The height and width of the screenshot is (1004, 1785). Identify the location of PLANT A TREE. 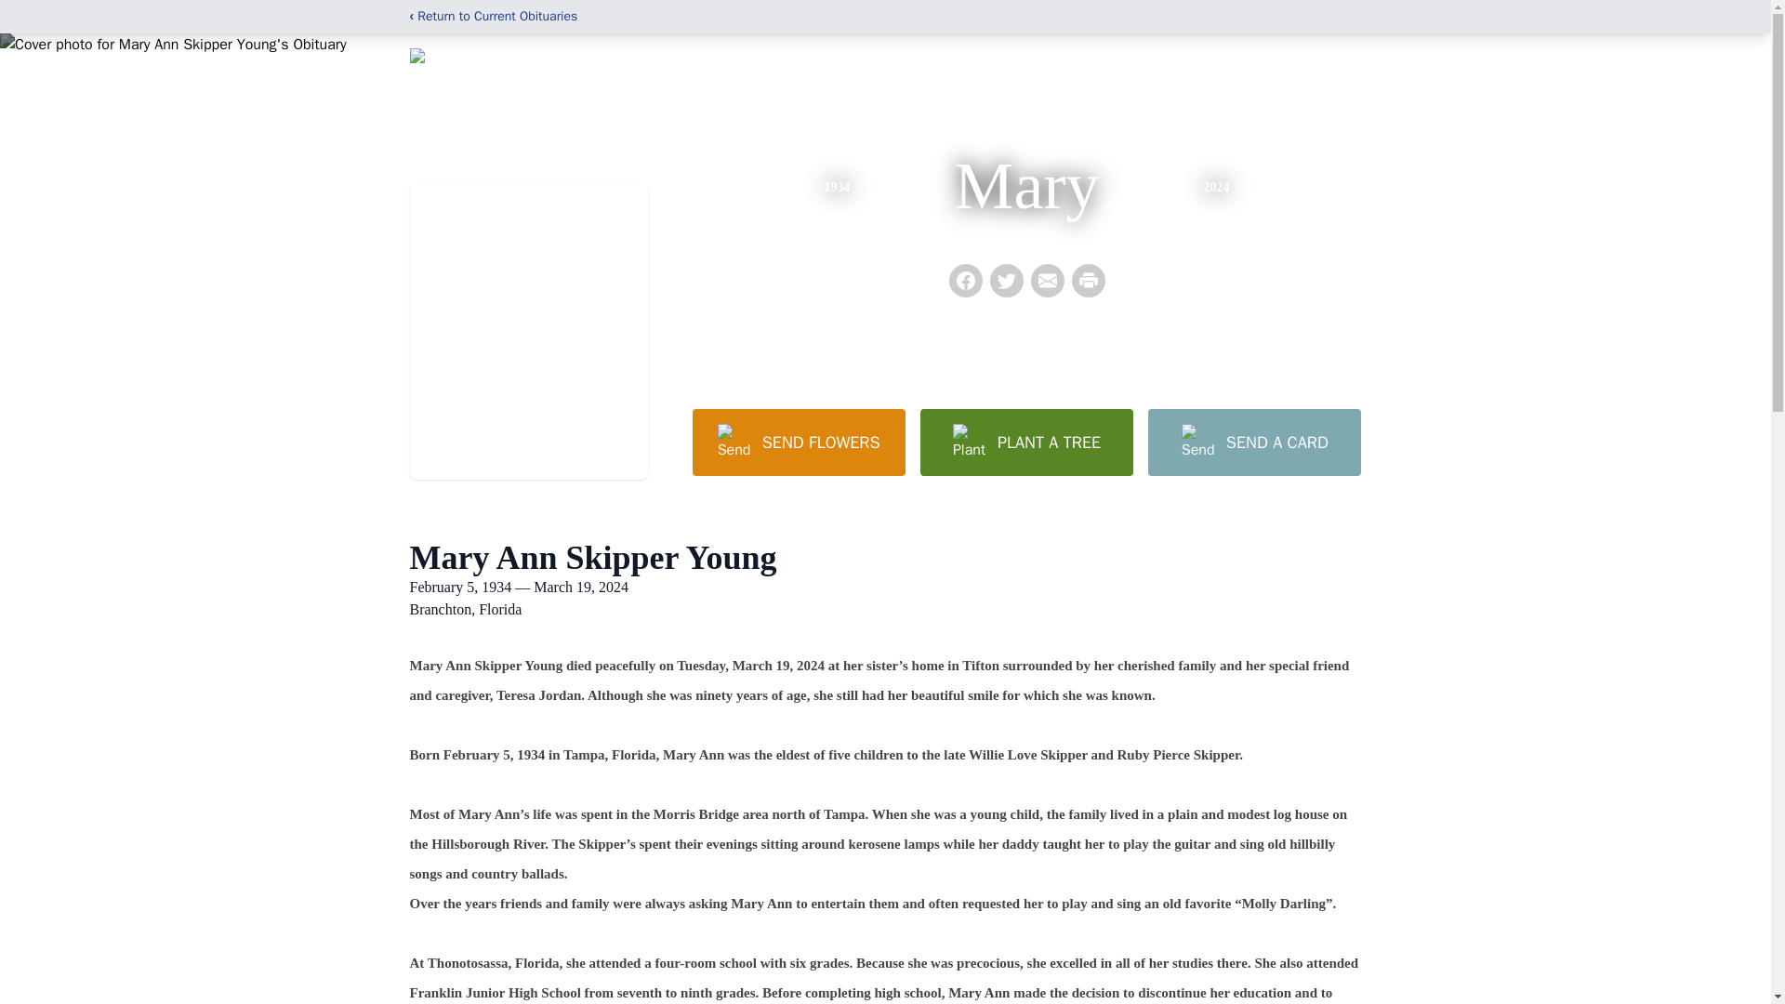
(1026, 442).